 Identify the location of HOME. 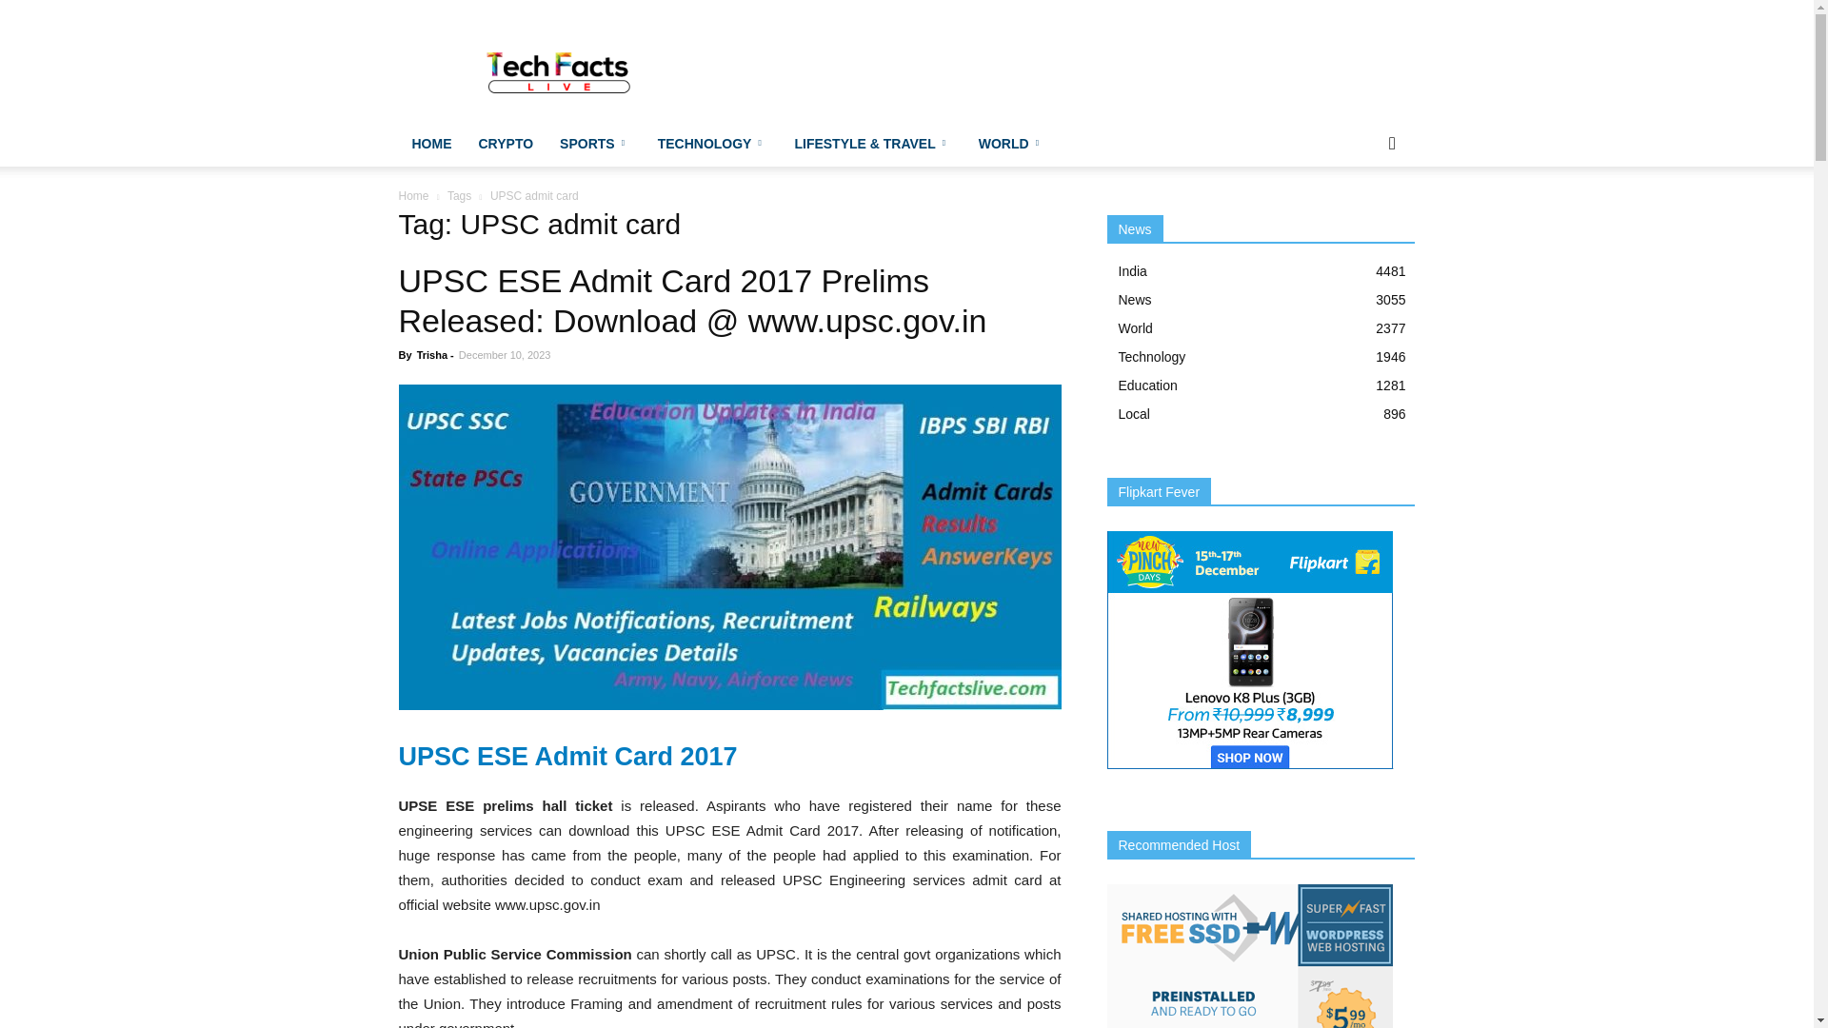
(430, 143).